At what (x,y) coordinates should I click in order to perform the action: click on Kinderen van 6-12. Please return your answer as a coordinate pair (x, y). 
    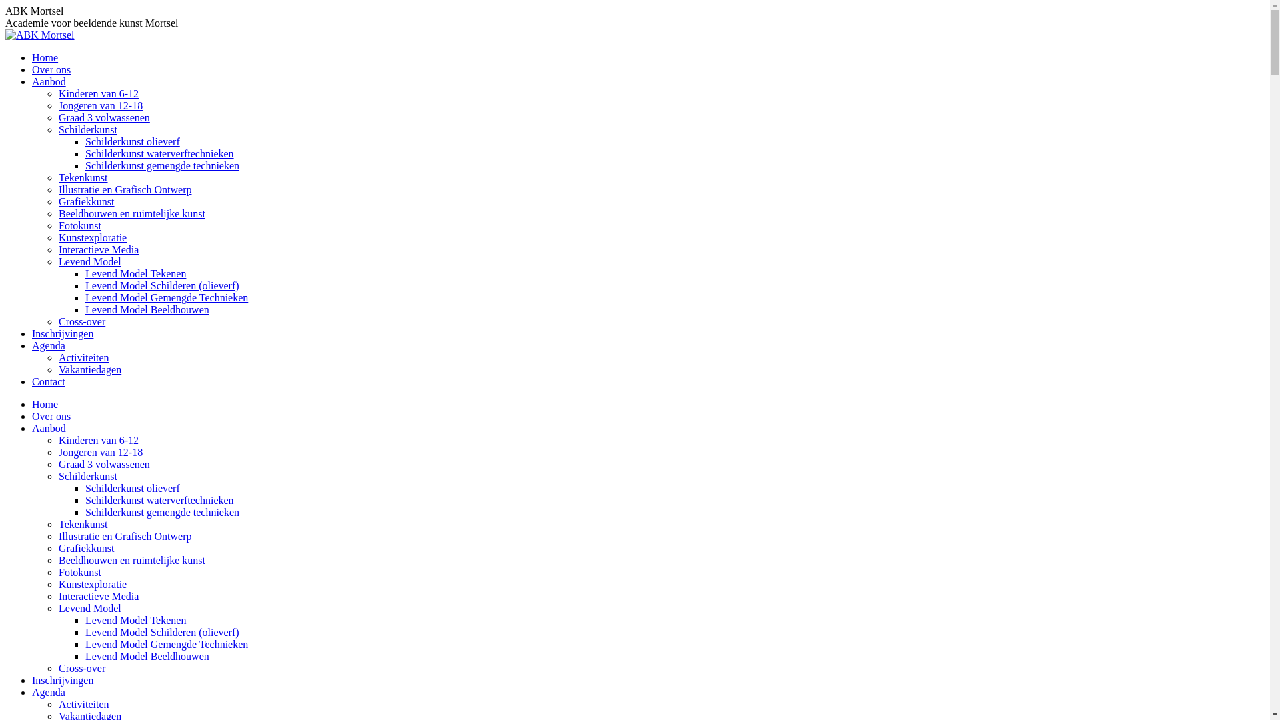
    Looking at the image, I should click on (99, 93).